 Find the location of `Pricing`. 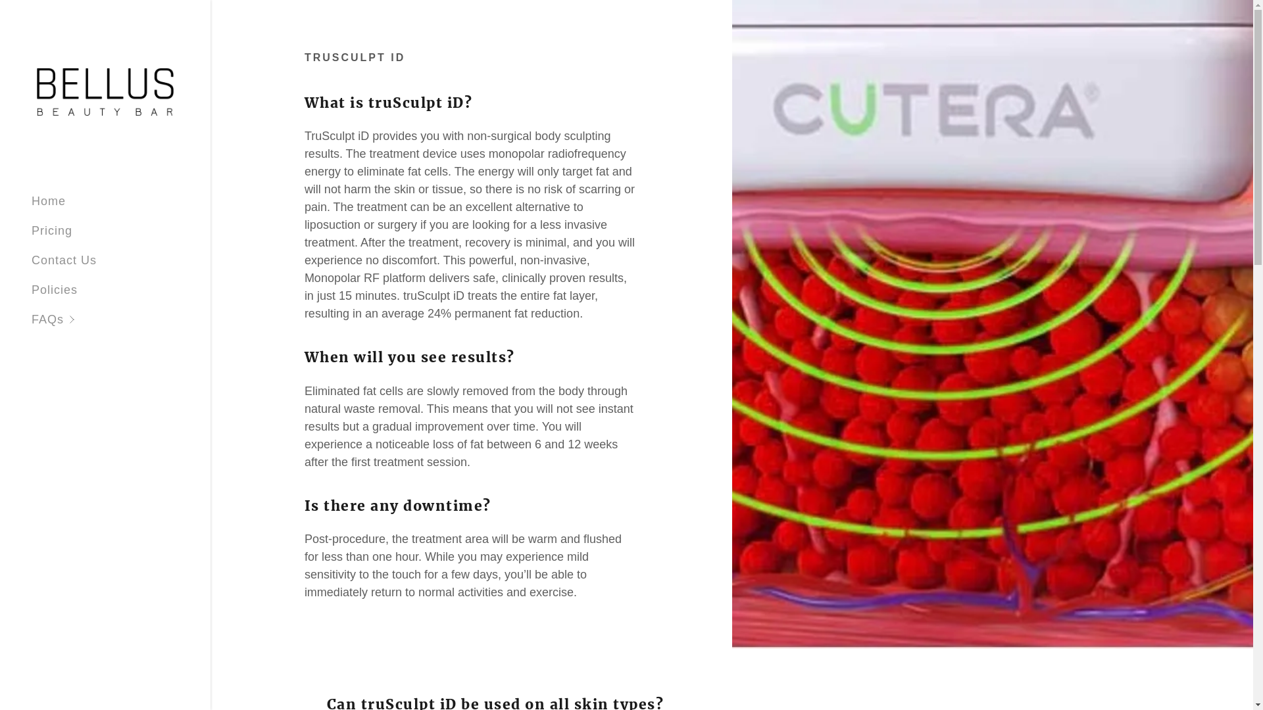

Pricing is located at coordinates (52, 231).